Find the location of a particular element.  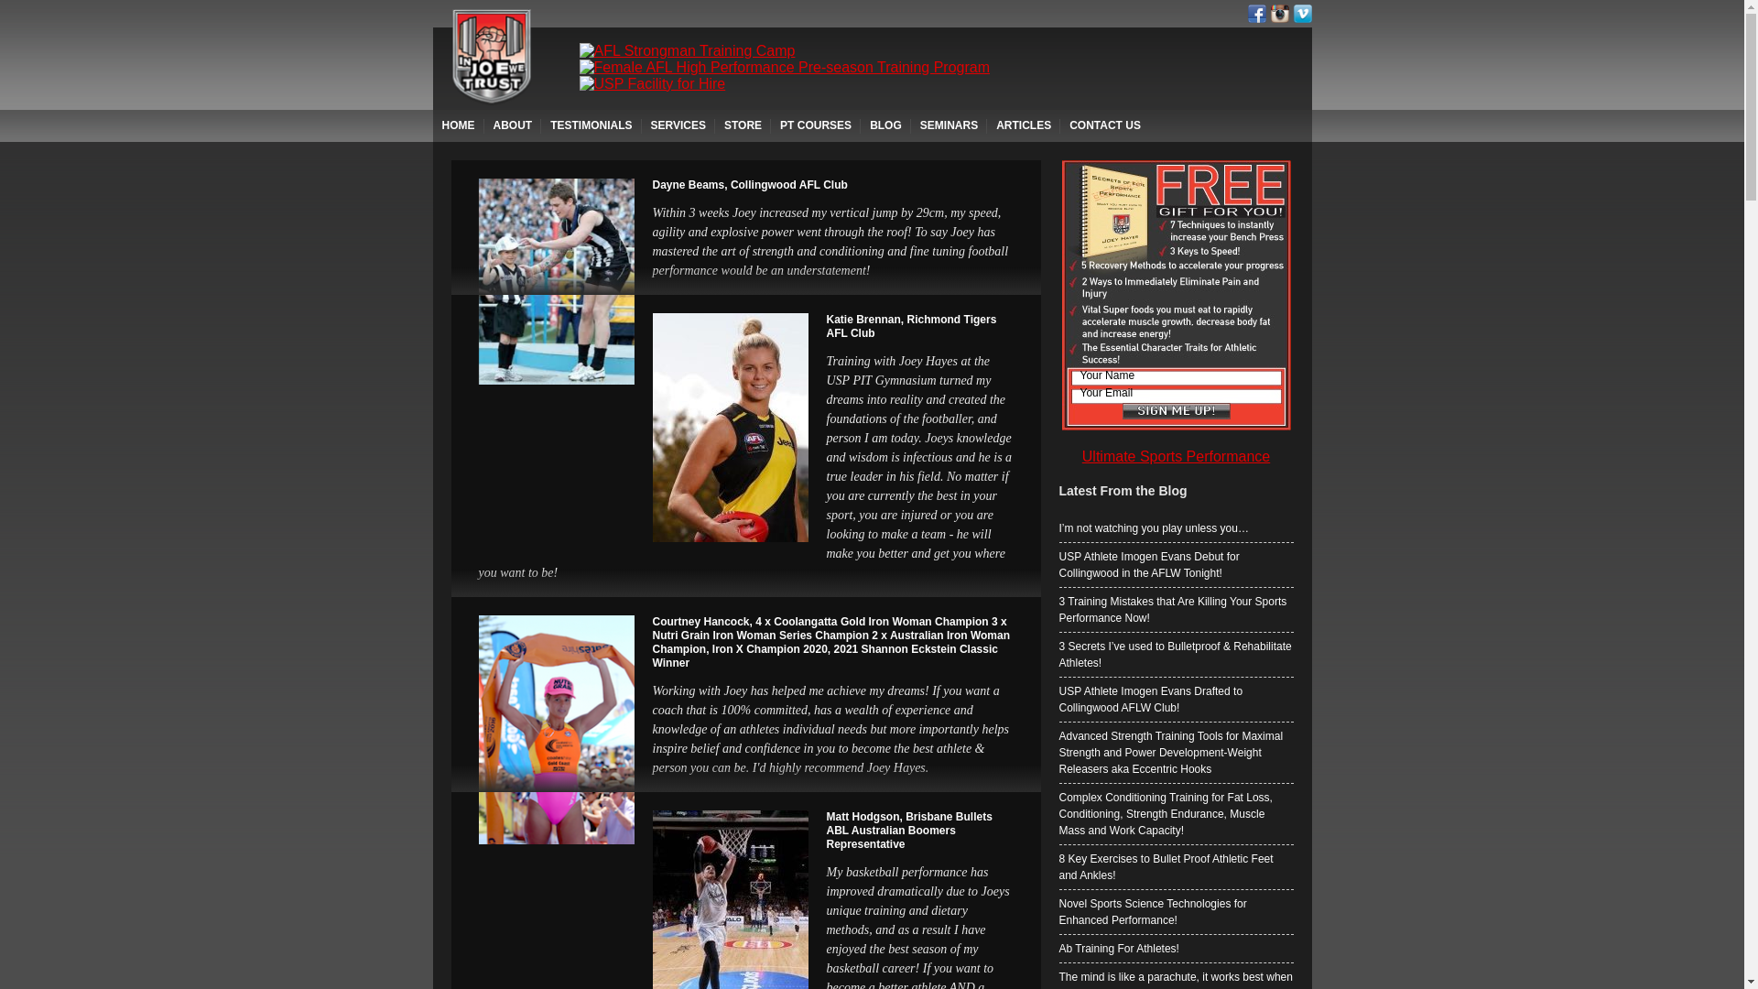

STORE is located at coordinates (743, 126).